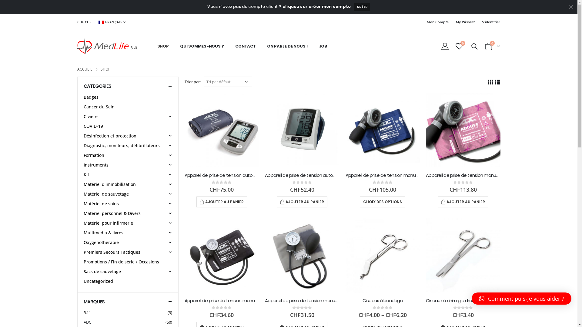  Describe the element at coordinates (112, 252) in the screenshot. I see `Premiers Secours Tactiques` at that location.